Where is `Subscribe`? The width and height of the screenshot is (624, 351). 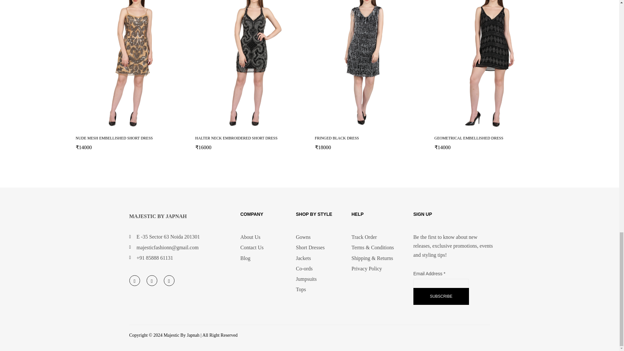
Subscribe is located at coordinates (441, 296).